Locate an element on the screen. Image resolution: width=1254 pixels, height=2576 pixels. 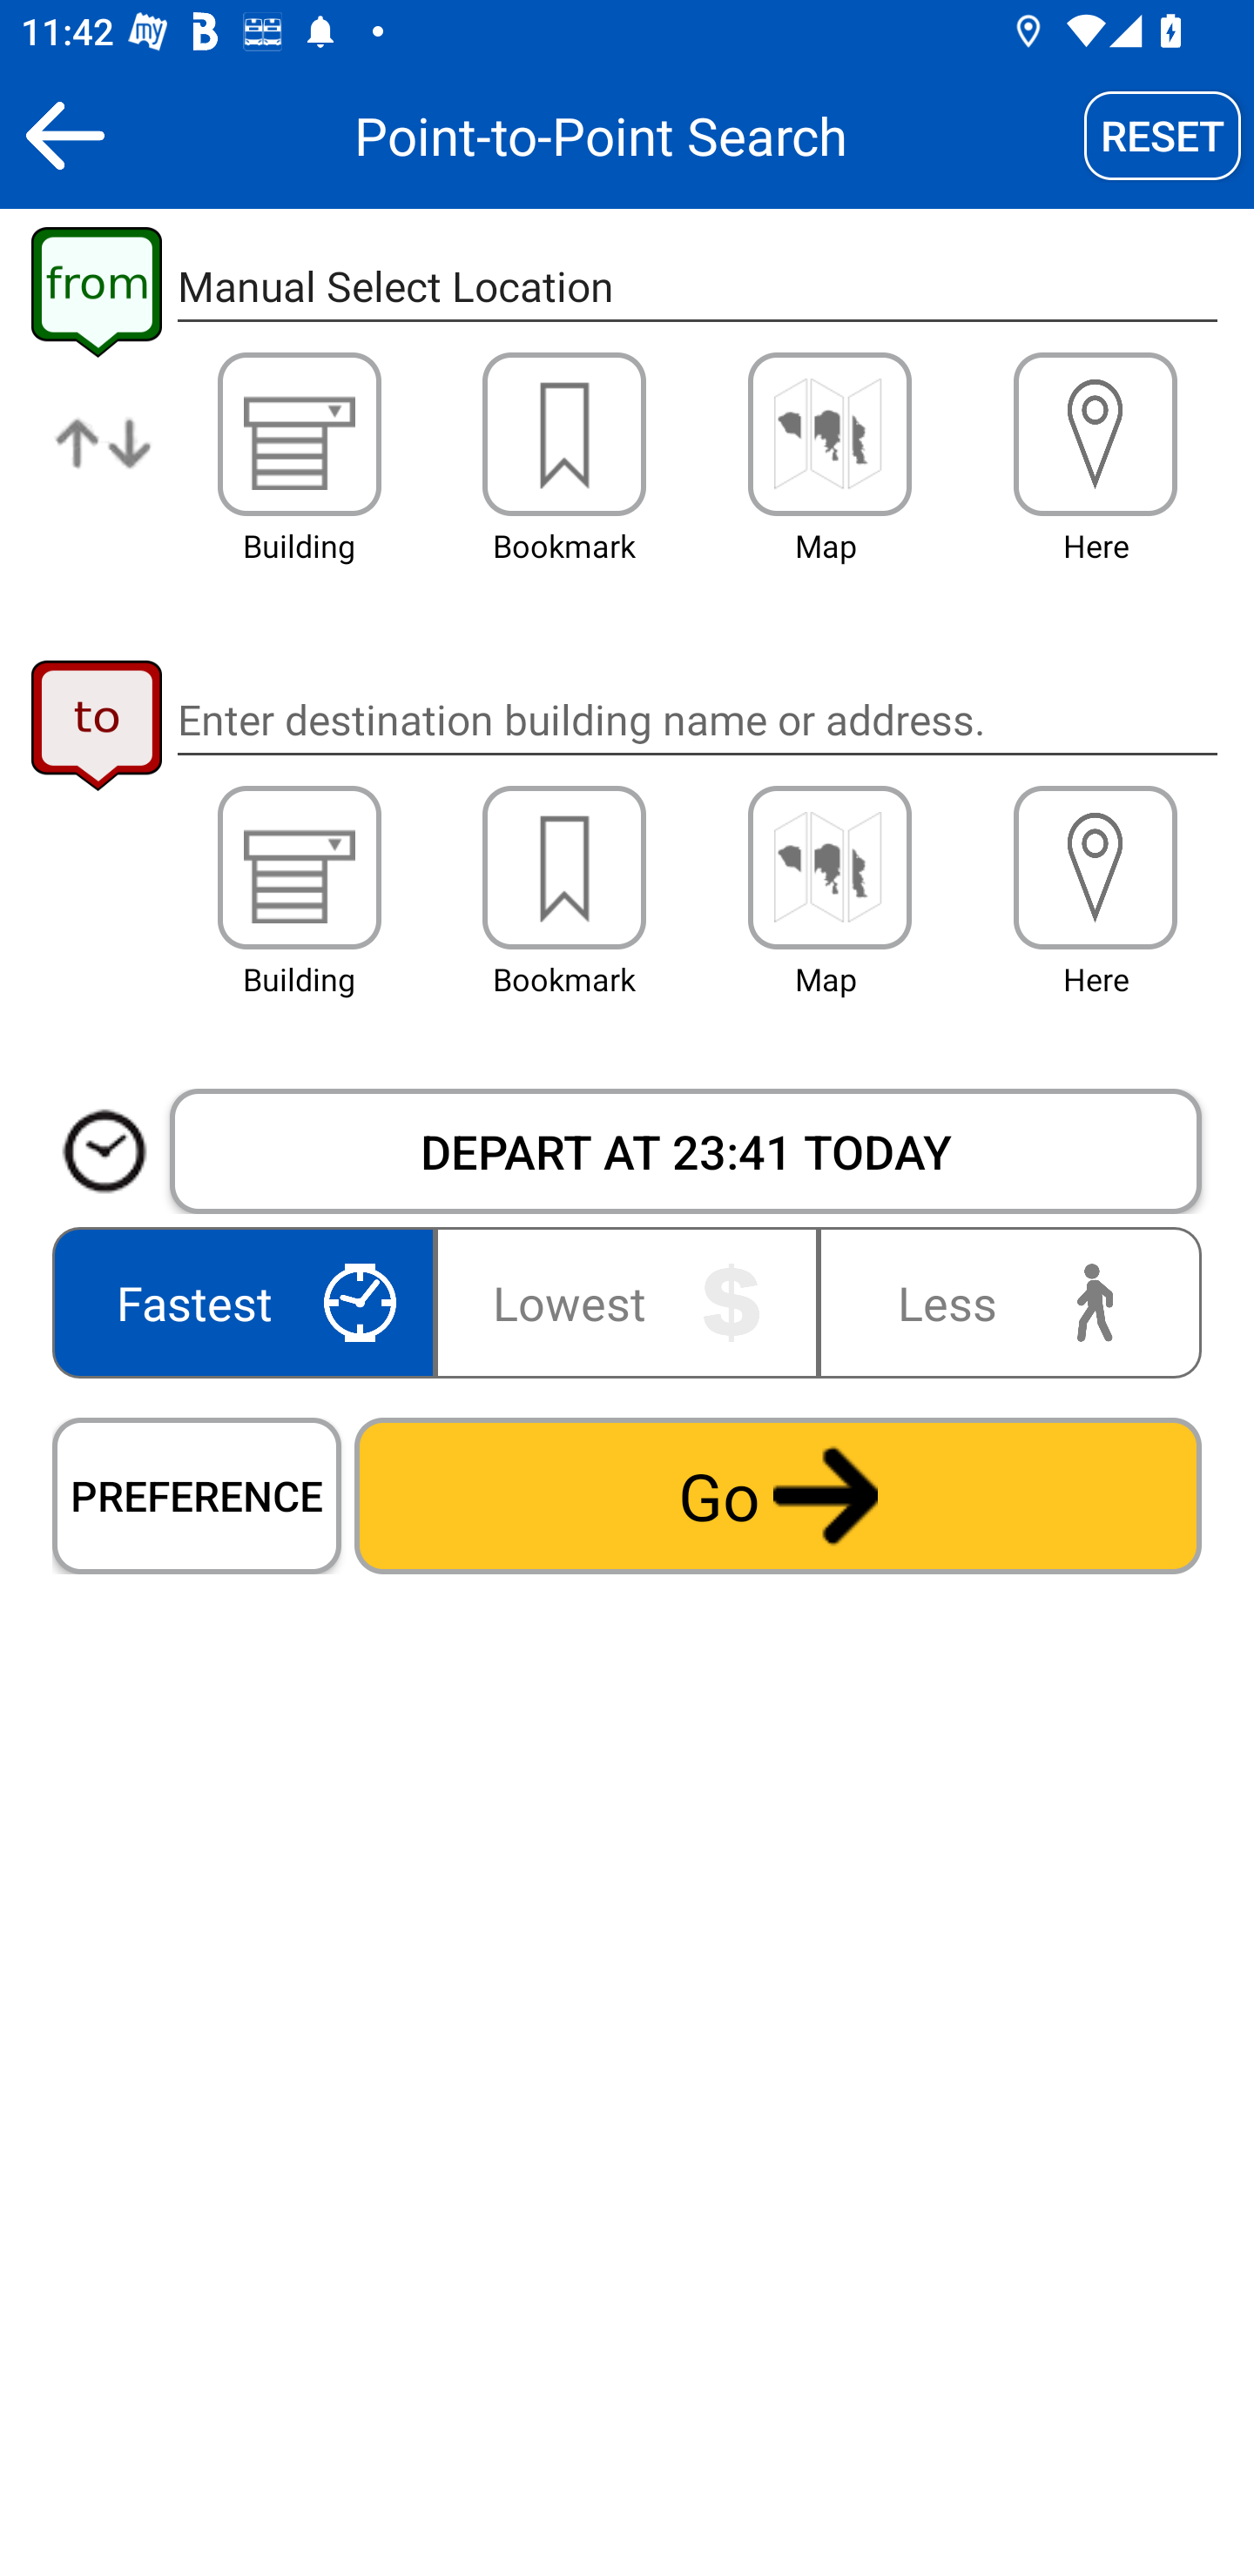
Here is located at coordinates (1096, 868).